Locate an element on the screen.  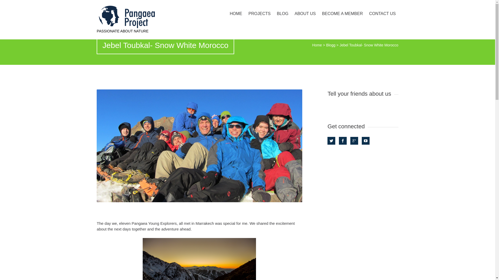
Blogg is located at coordinates (331, 45).